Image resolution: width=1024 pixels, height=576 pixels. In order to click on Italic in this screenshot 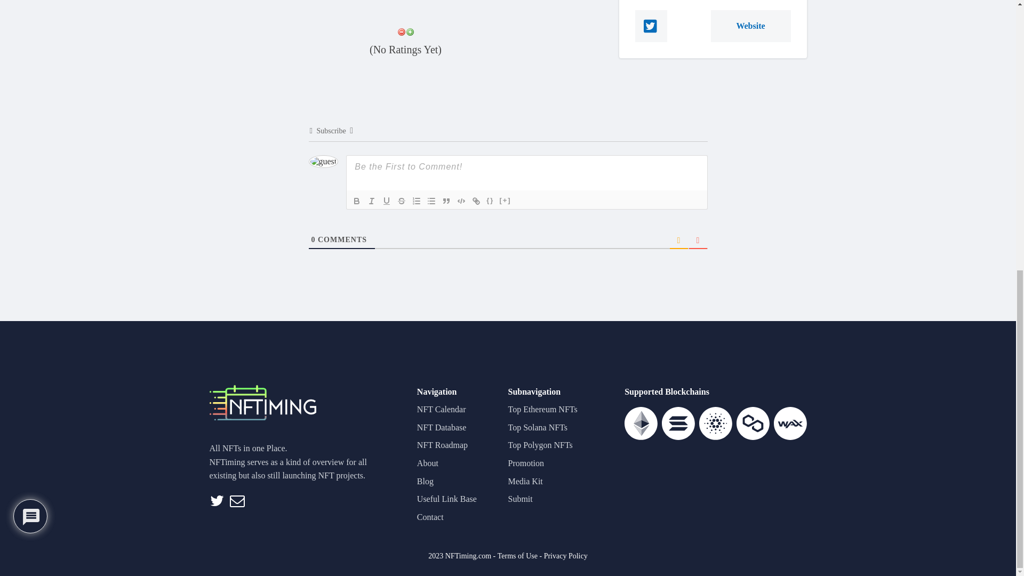, I will do `click(371, 201)`.